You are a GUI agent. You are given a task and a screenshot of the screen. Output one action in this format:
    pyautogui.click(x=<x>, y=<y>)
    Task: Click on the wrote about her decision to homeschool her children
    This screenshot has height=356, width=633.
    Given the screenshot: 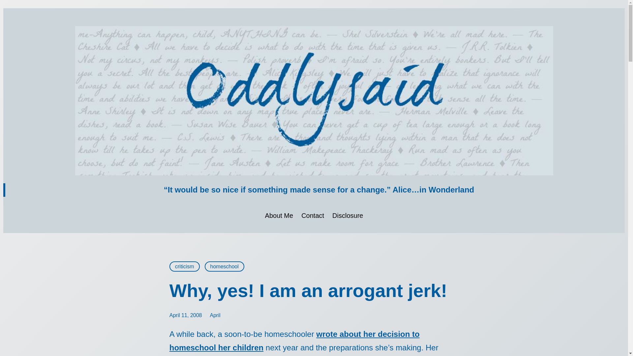 What is the action you would take?
    pyautogui.click(x=294, y=341)
    